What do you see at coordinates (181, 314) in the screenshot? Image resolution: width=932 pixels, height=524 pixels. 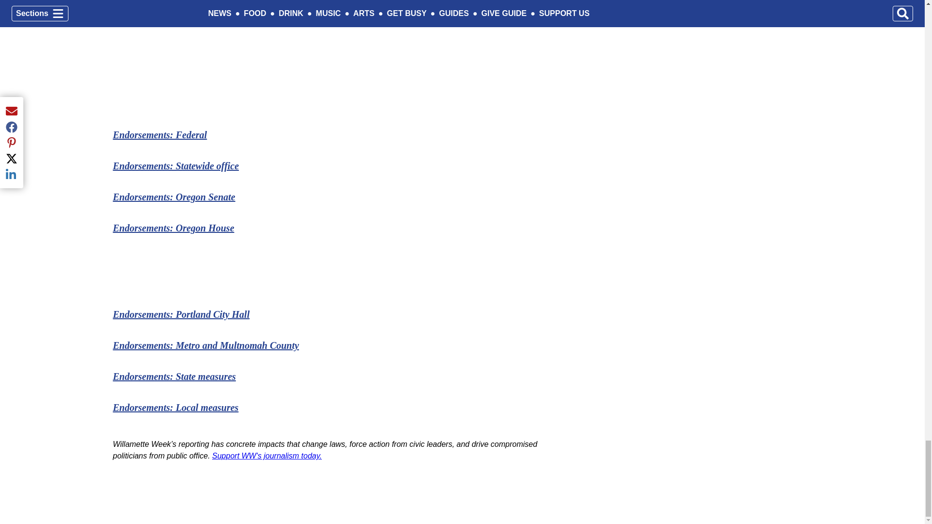 I see `Endorsements: Portland City Hall` at bounding box center [181, 314].